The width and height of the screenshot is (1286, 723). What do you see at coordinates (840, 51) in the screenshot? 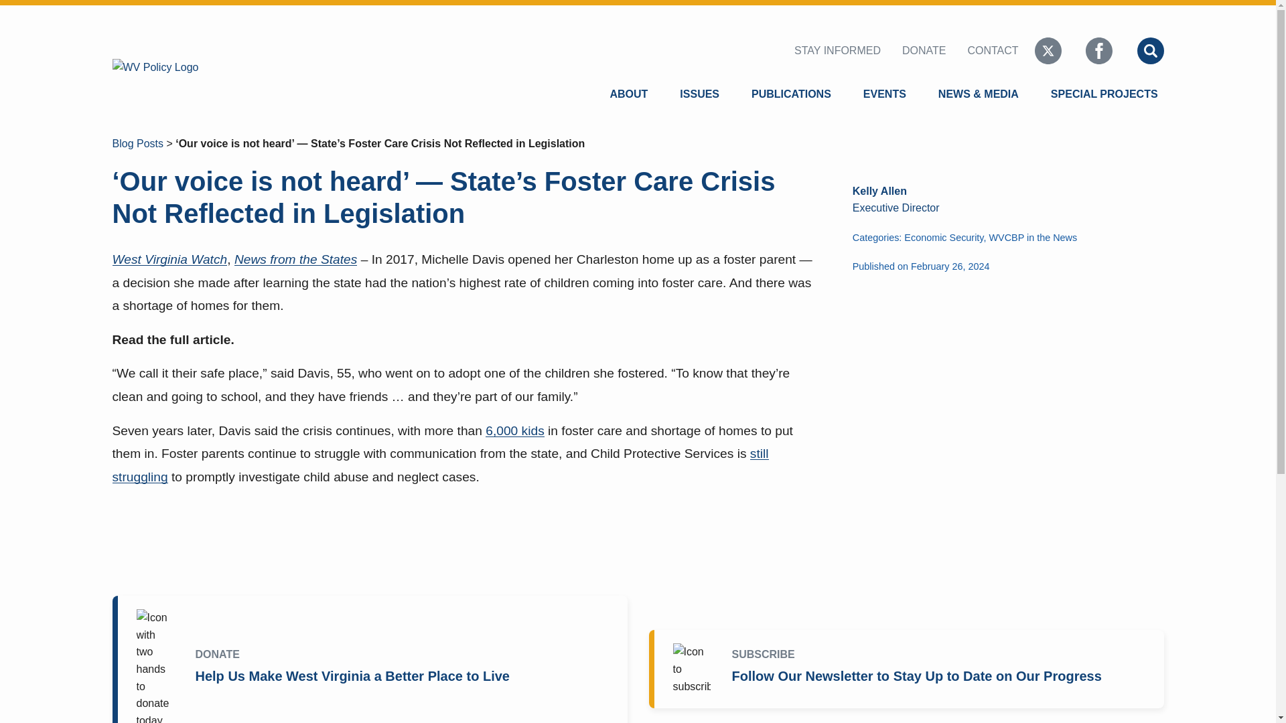
I see `Stay Informed` at bounding box center [840, 51].